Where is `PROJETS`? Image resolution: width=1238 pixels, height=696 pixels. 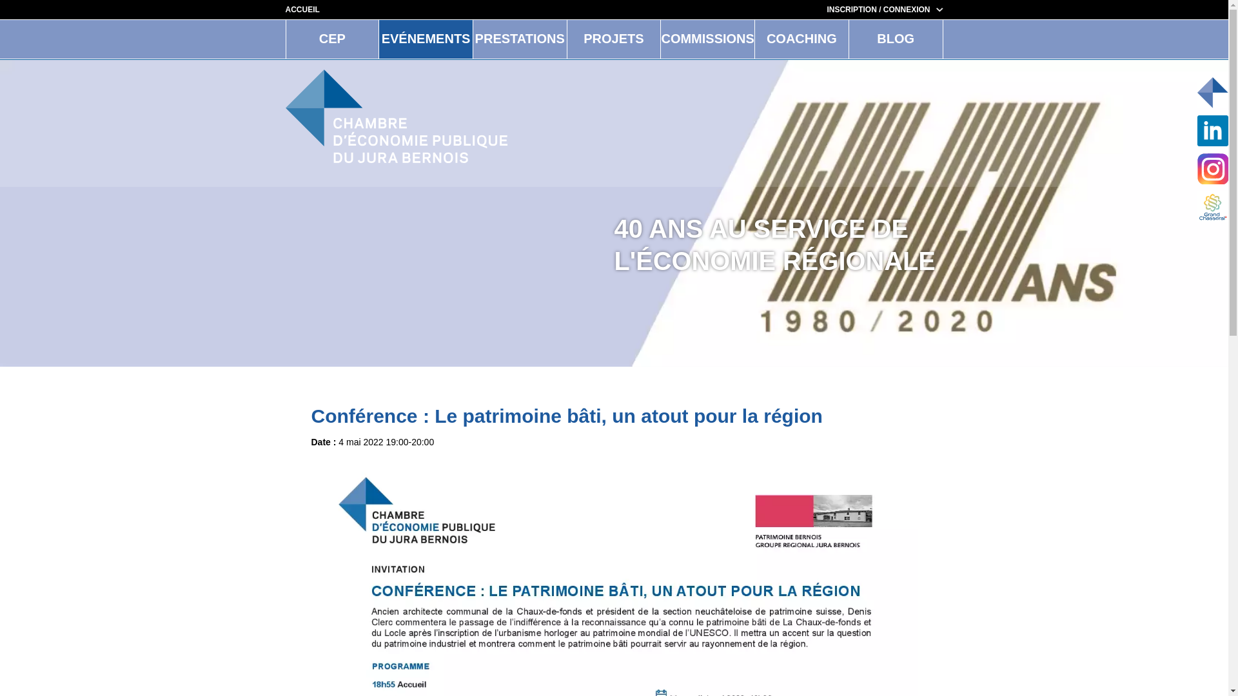 PROJETS is located at coordinates (614, 39).